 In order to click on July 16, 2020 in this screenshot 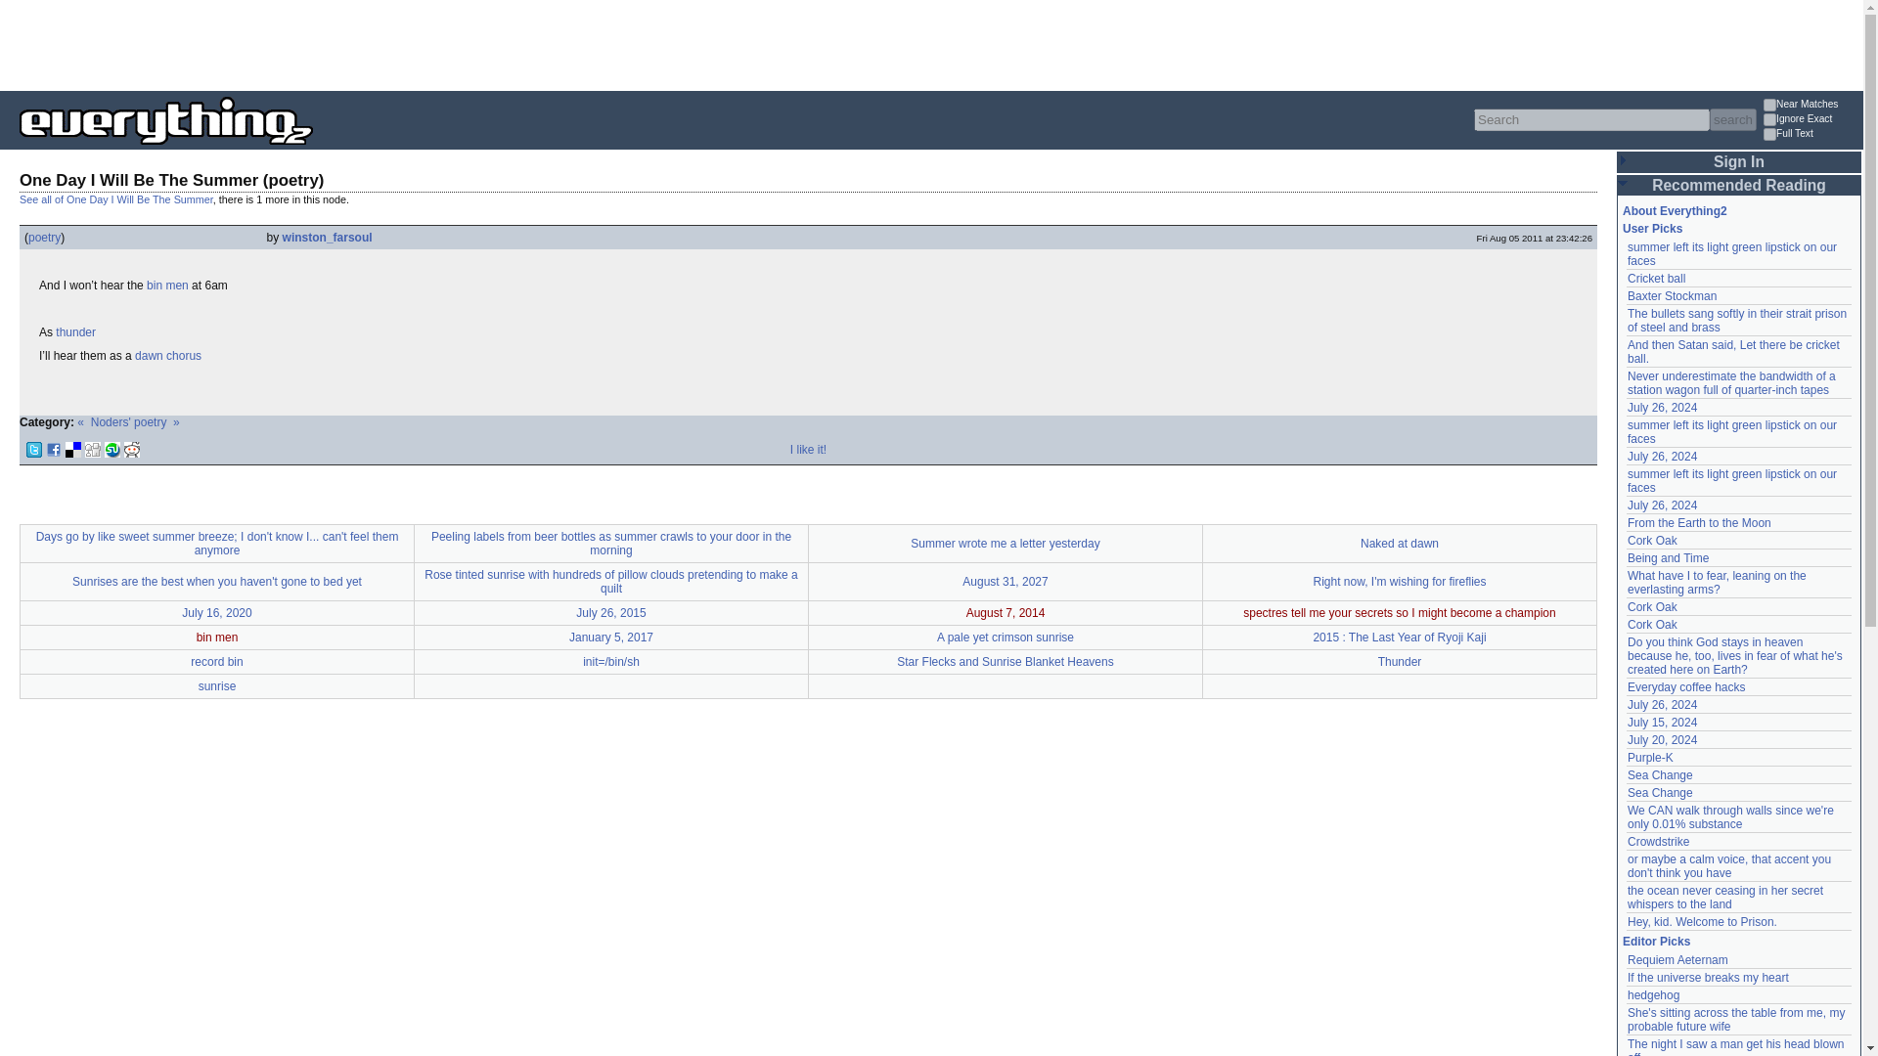, I will do `click(217, 612)`.